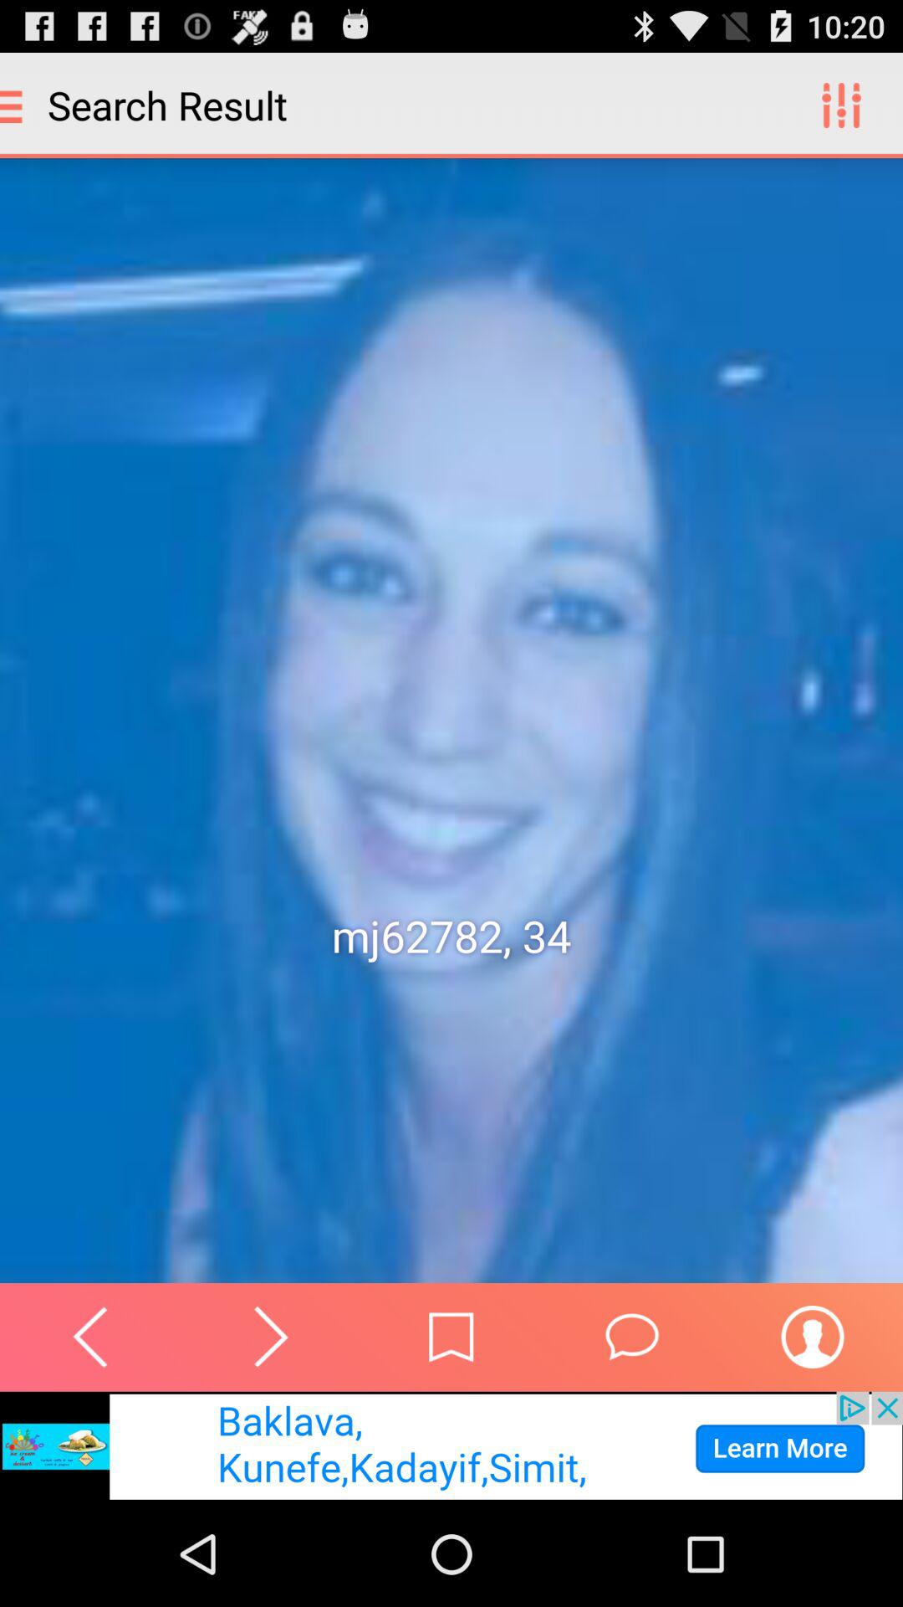  Describe the element at coordinates (632, 1337) in the screenshot. I see `add comment` at that location.